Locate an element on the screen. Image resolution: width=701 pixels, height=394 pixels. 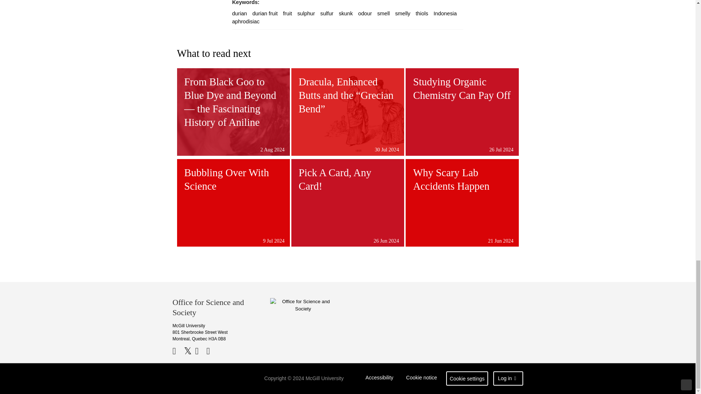
odour is located at coordinates (365, 13).